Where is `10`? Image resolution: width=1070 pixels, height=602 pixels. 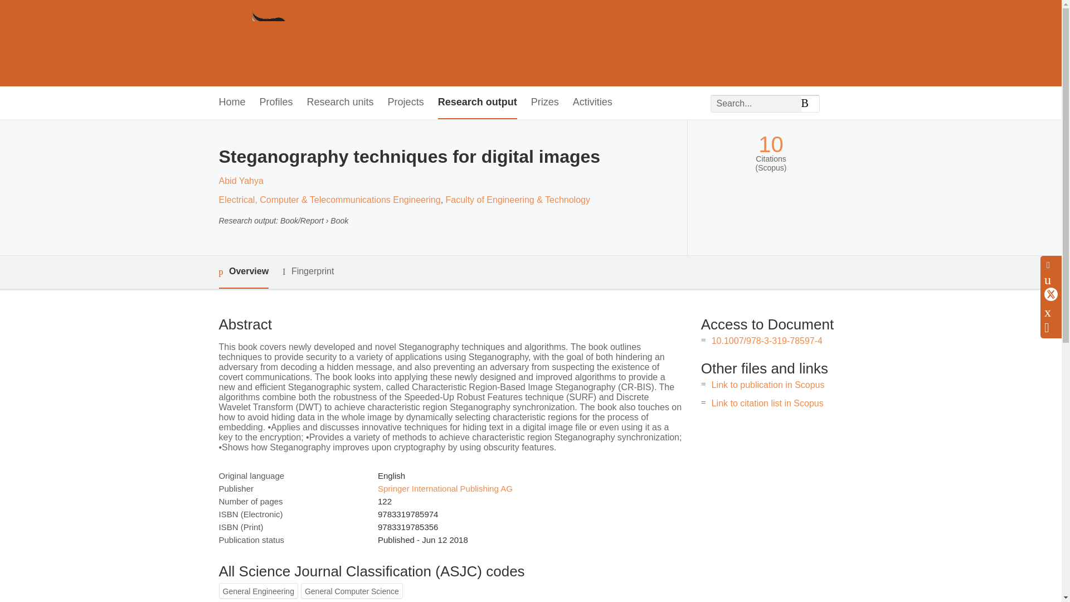
10 is located at coordinates (771, 144).